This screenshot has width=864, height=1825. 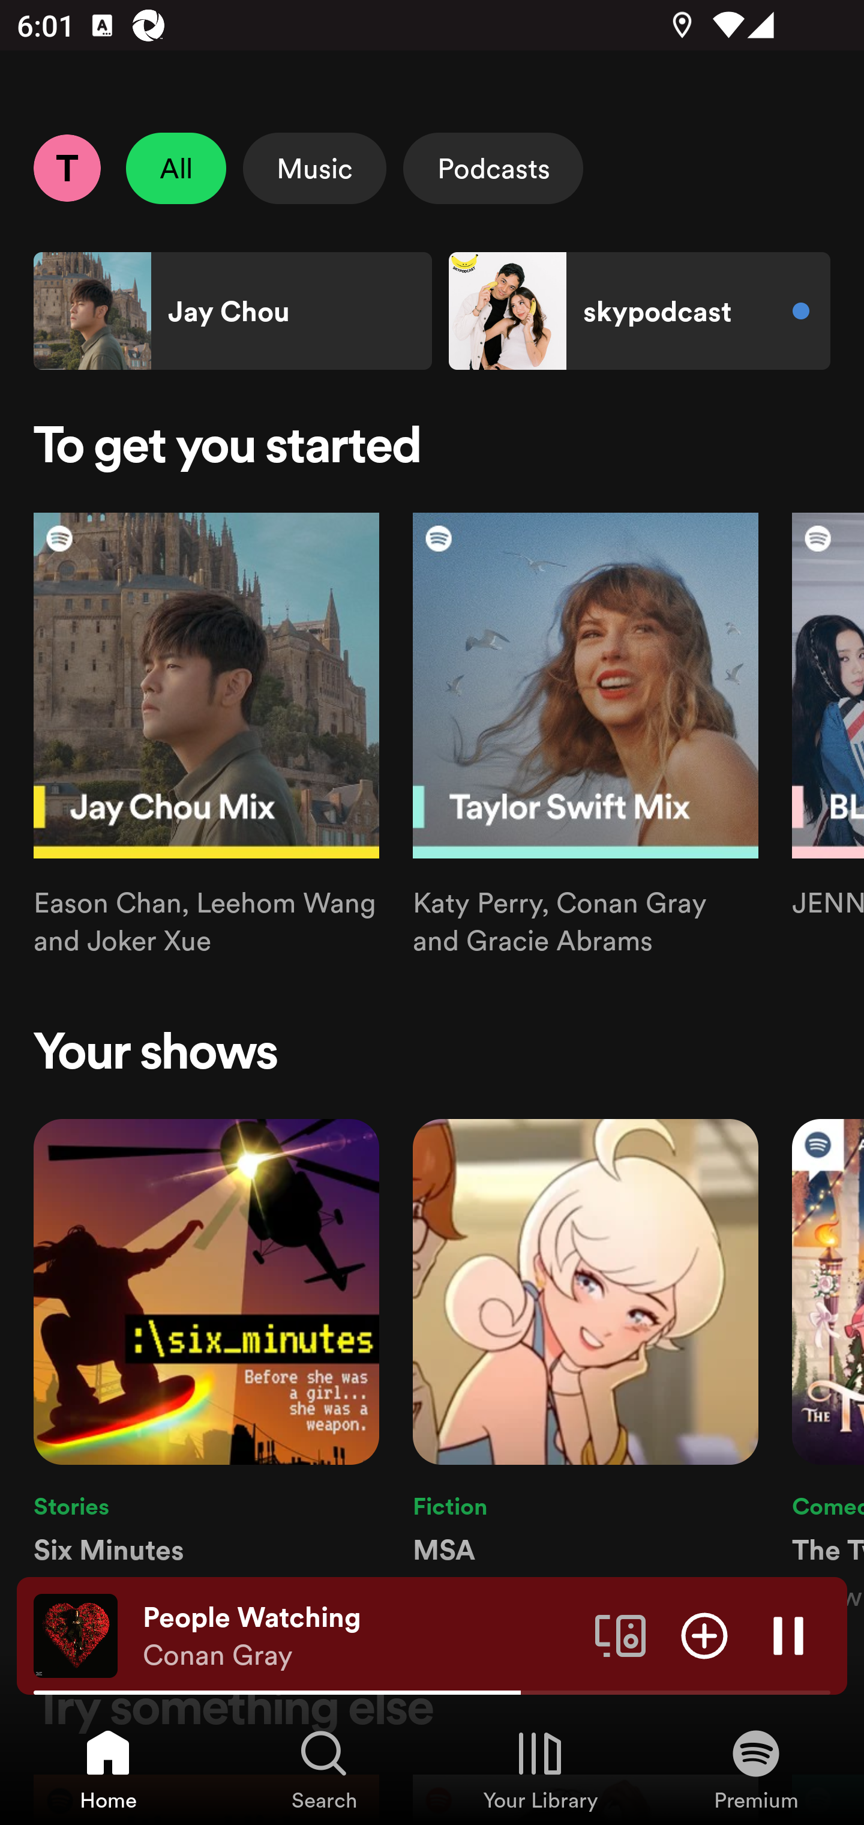 I want to click on Search, Tab 2 of 4 Search Search, so click(x=324, y=1769).